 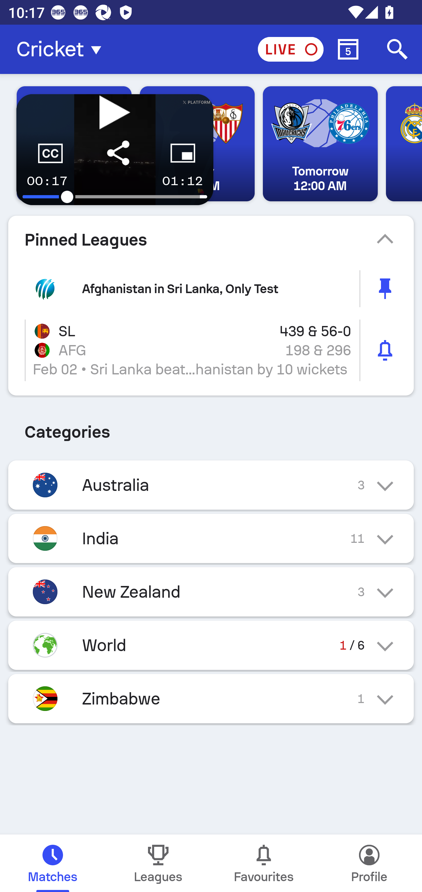 I want to click on New Zealand 3, so click(x=211, y=592).